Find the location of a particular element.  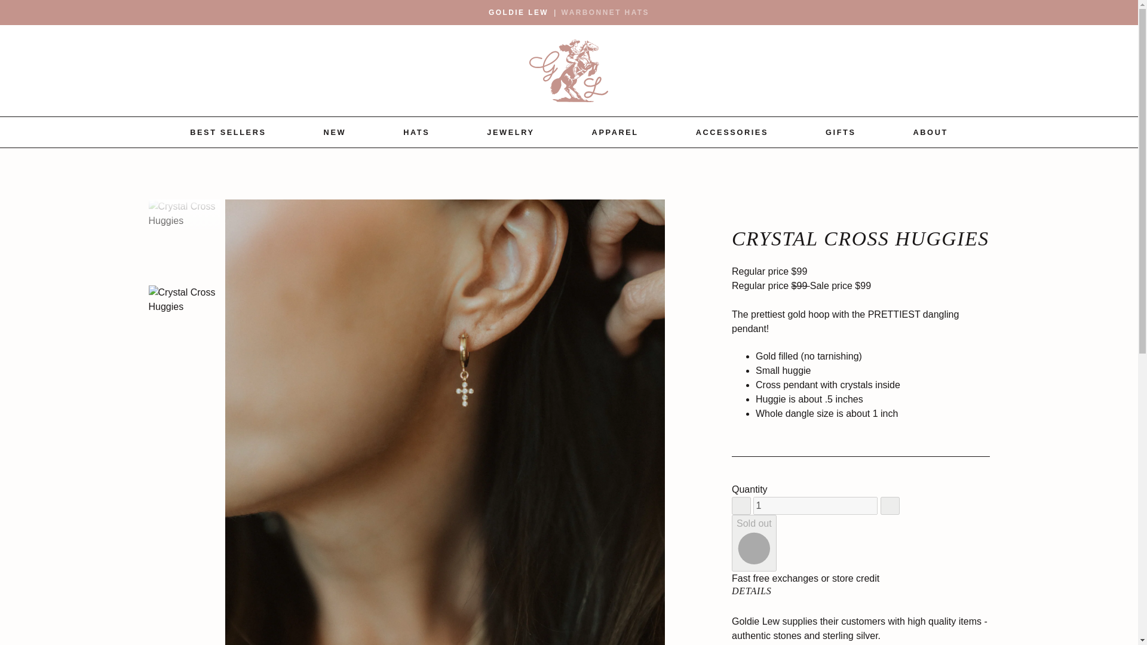

APPAREL is located at coordinates (615, 132).